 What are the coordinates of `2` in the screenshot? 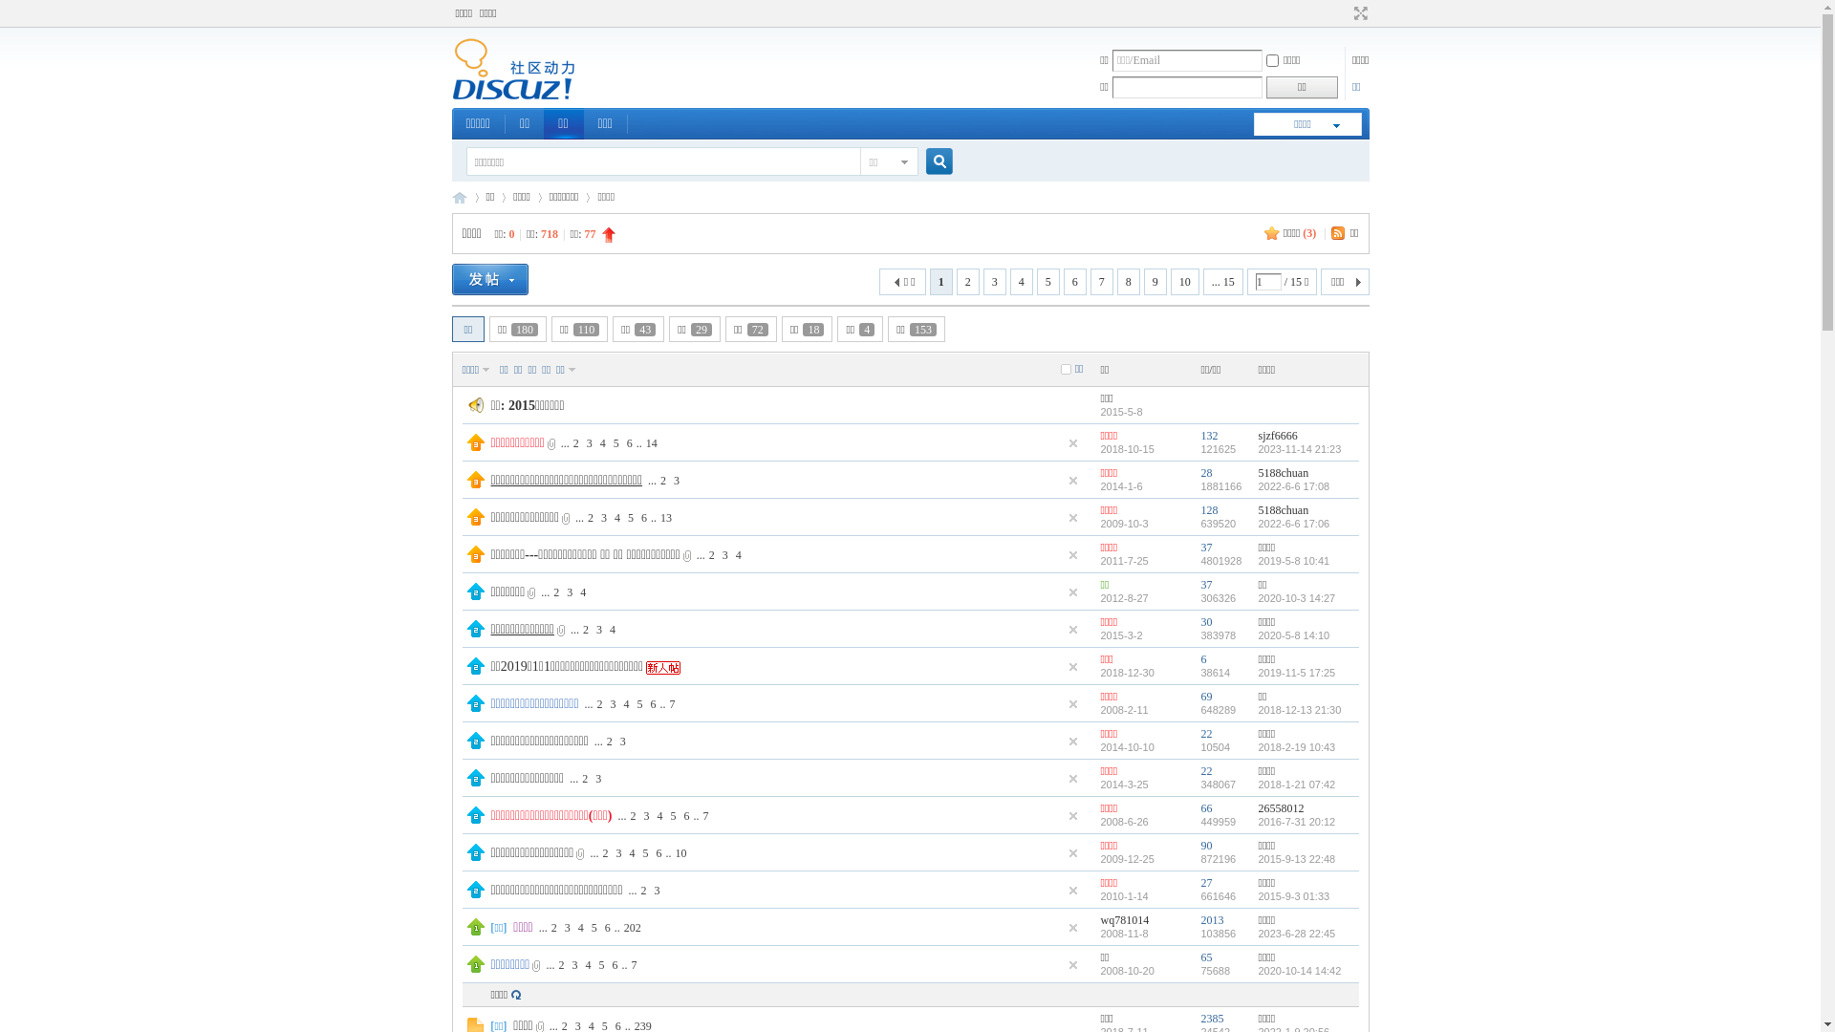 It's located at (644, 890).